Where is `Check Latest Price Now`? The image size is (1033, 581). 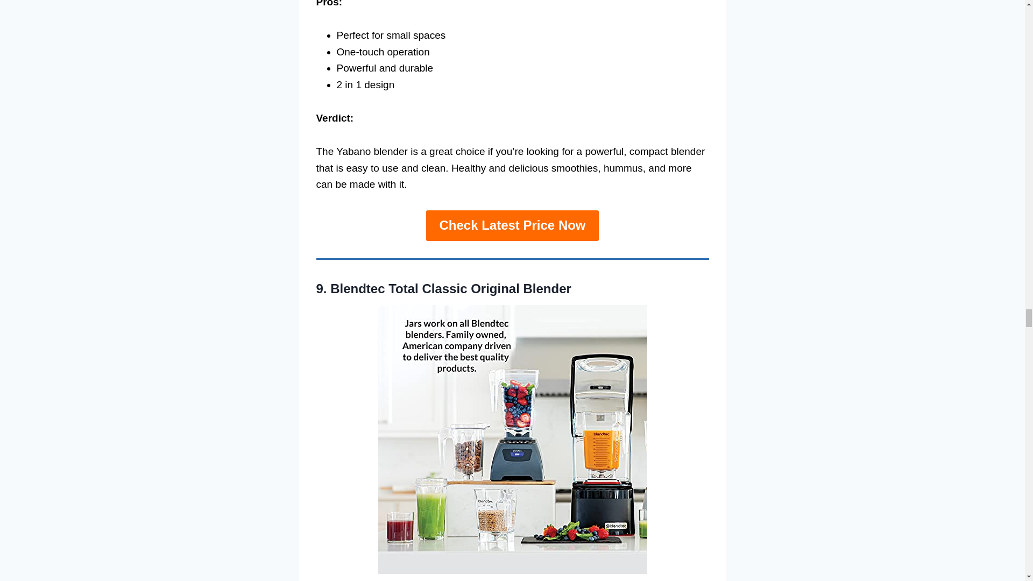 Check Latest Price Now is located at coordinates (512, 226).